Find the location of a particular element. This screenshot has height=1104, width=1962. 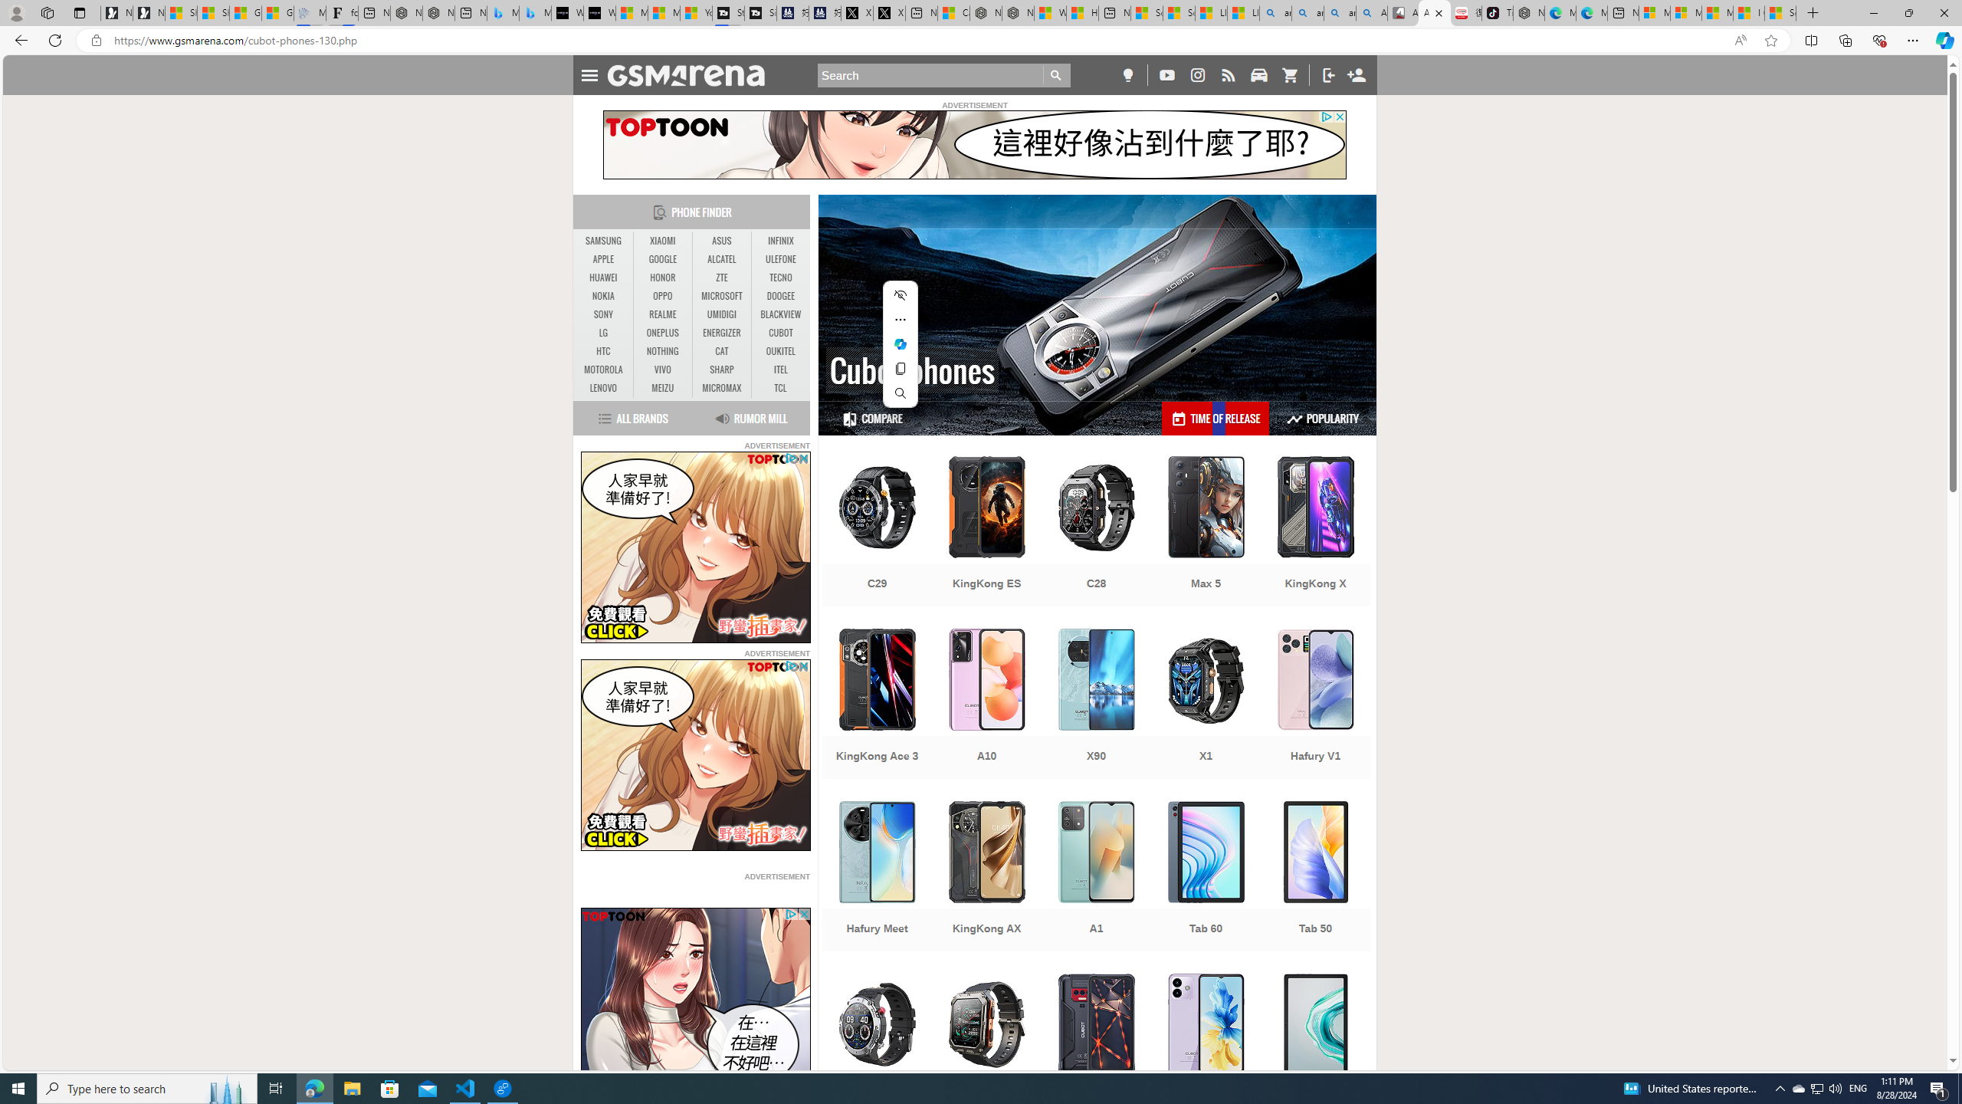

ONEPLUS is located at coordinates (662, 333).